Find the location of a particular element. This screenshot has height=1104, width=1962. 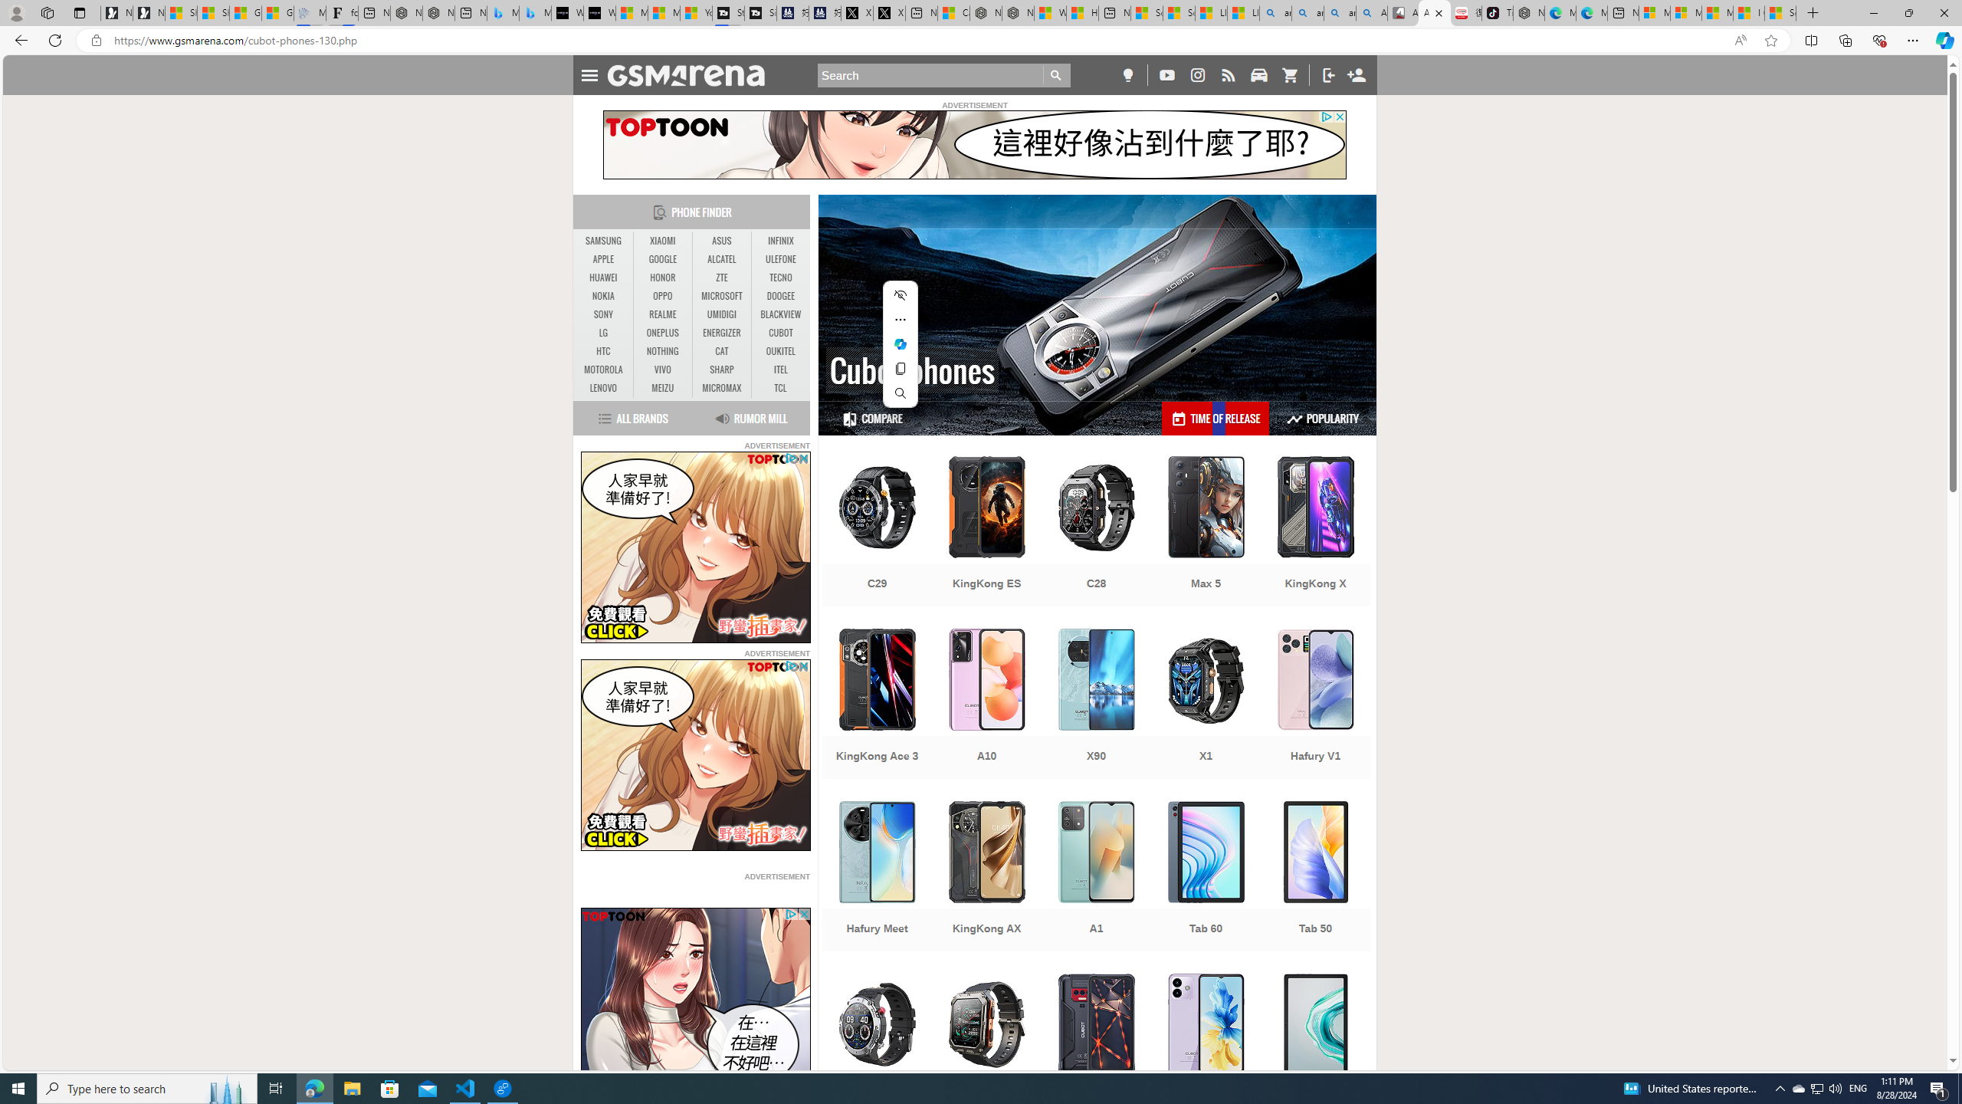

ONEPLUS is located at coordinates (662, 333).